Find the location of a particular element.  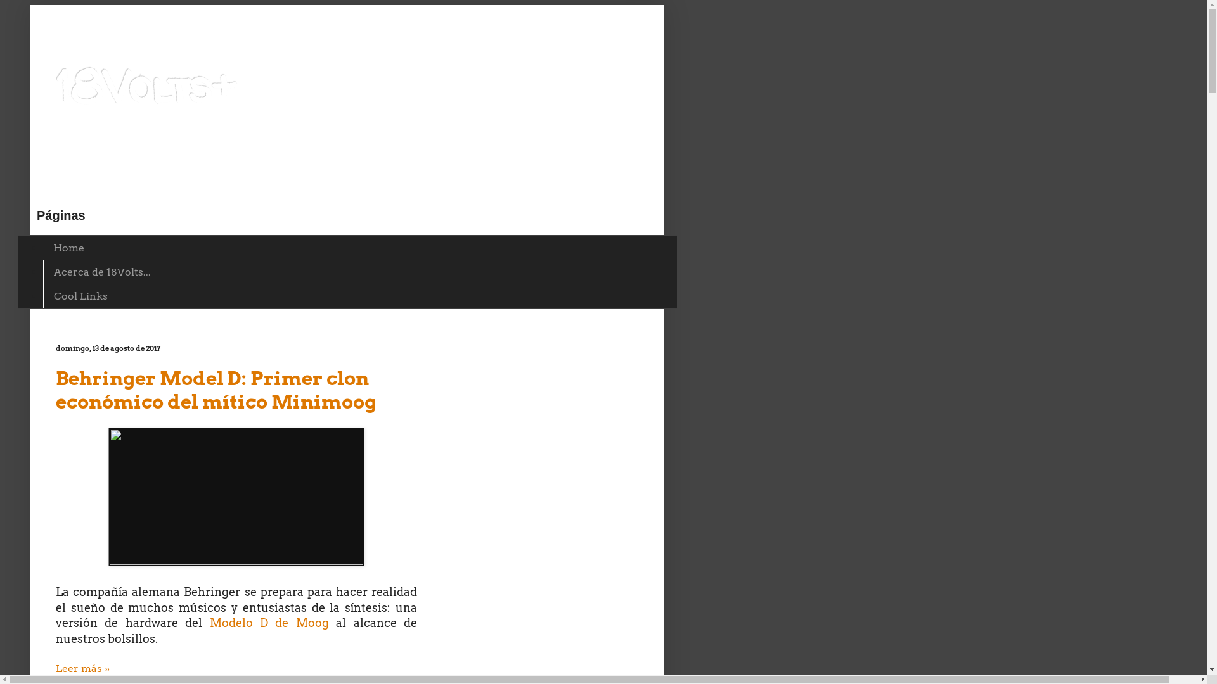

Home is located at coordinates (68, 248).